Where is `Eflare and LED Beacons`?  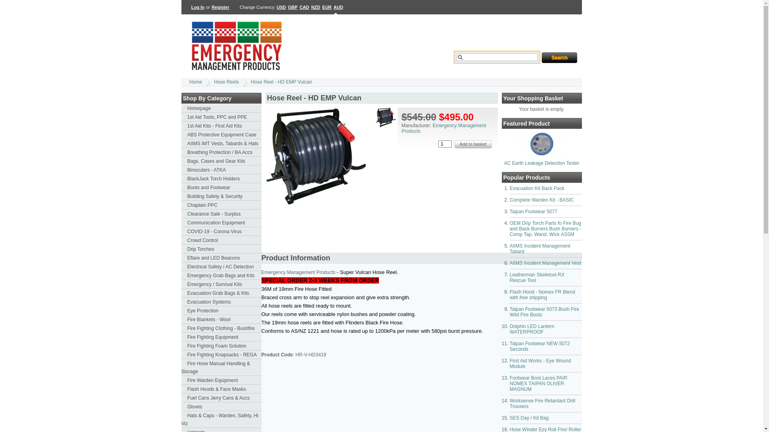 Eflare and LED Beacons is located at coordinates (221, 258).